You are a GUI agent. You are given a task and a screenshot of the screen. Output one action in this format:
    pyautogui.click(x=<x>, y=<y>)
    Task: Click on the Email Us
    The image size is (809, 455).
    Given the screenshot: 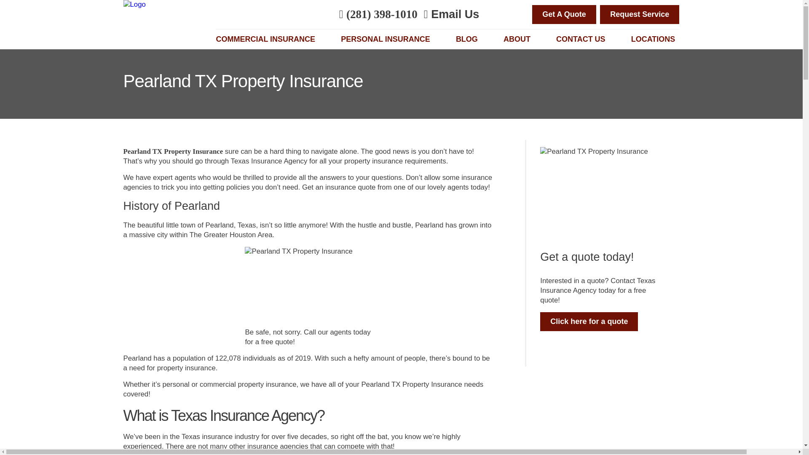 What is the action you would take?
    pyautogui.click(x=451, y=14)
    